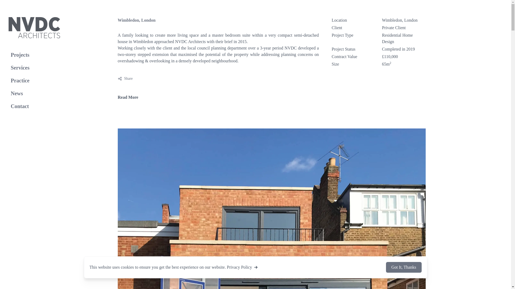  I want to click on Projects, so click(34, 68).